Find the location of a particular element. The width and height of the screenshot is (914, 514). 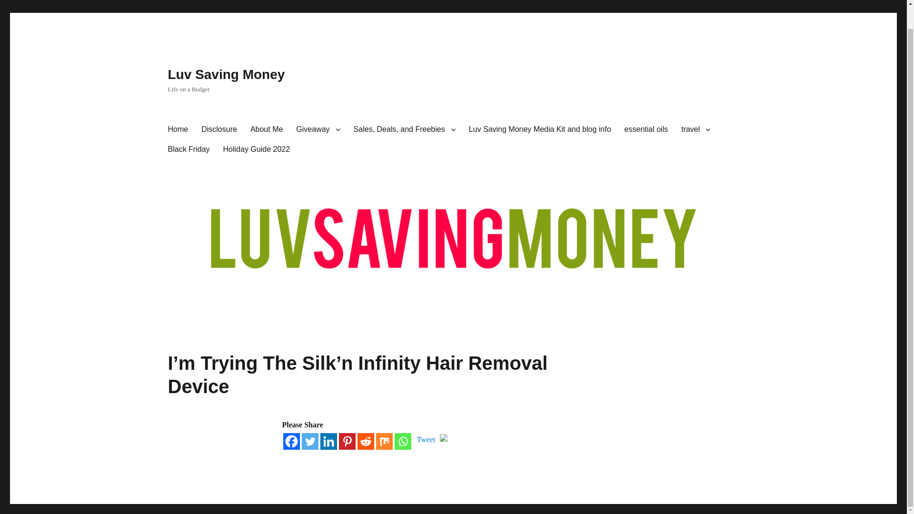

Holiday Guide 2022 is located at coordinates (257, 149).